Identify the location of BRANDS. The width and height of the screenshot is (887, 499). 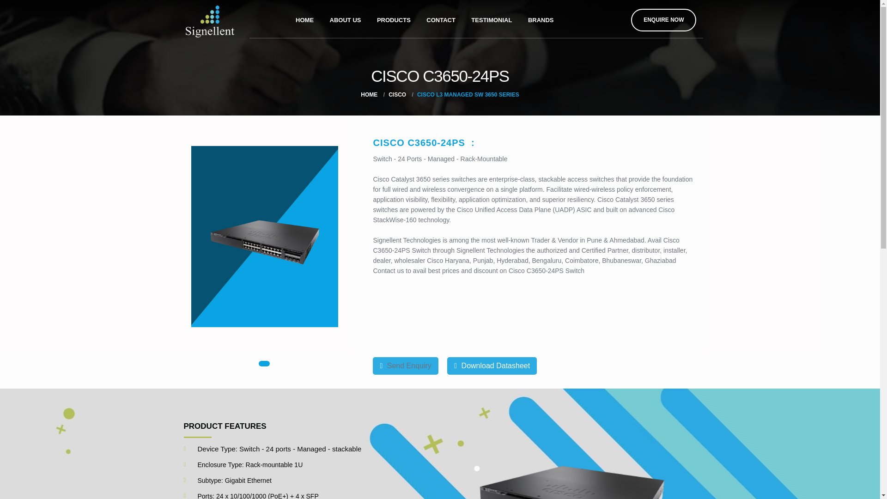
(541, 18).